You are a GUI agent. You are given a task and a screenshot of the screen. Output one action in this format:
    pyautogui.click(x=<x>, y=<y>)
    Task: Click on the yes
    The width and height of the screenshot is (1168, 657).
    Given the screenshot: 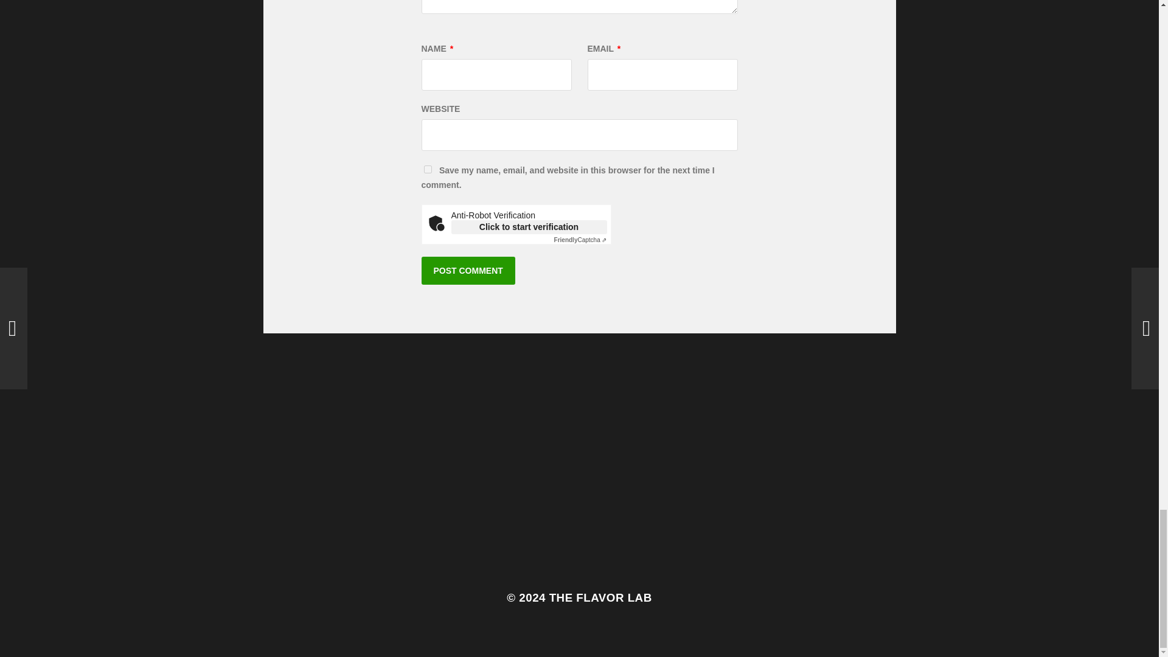 What is the action you would take?
    pyautogui.click(x=427, y=169)
    